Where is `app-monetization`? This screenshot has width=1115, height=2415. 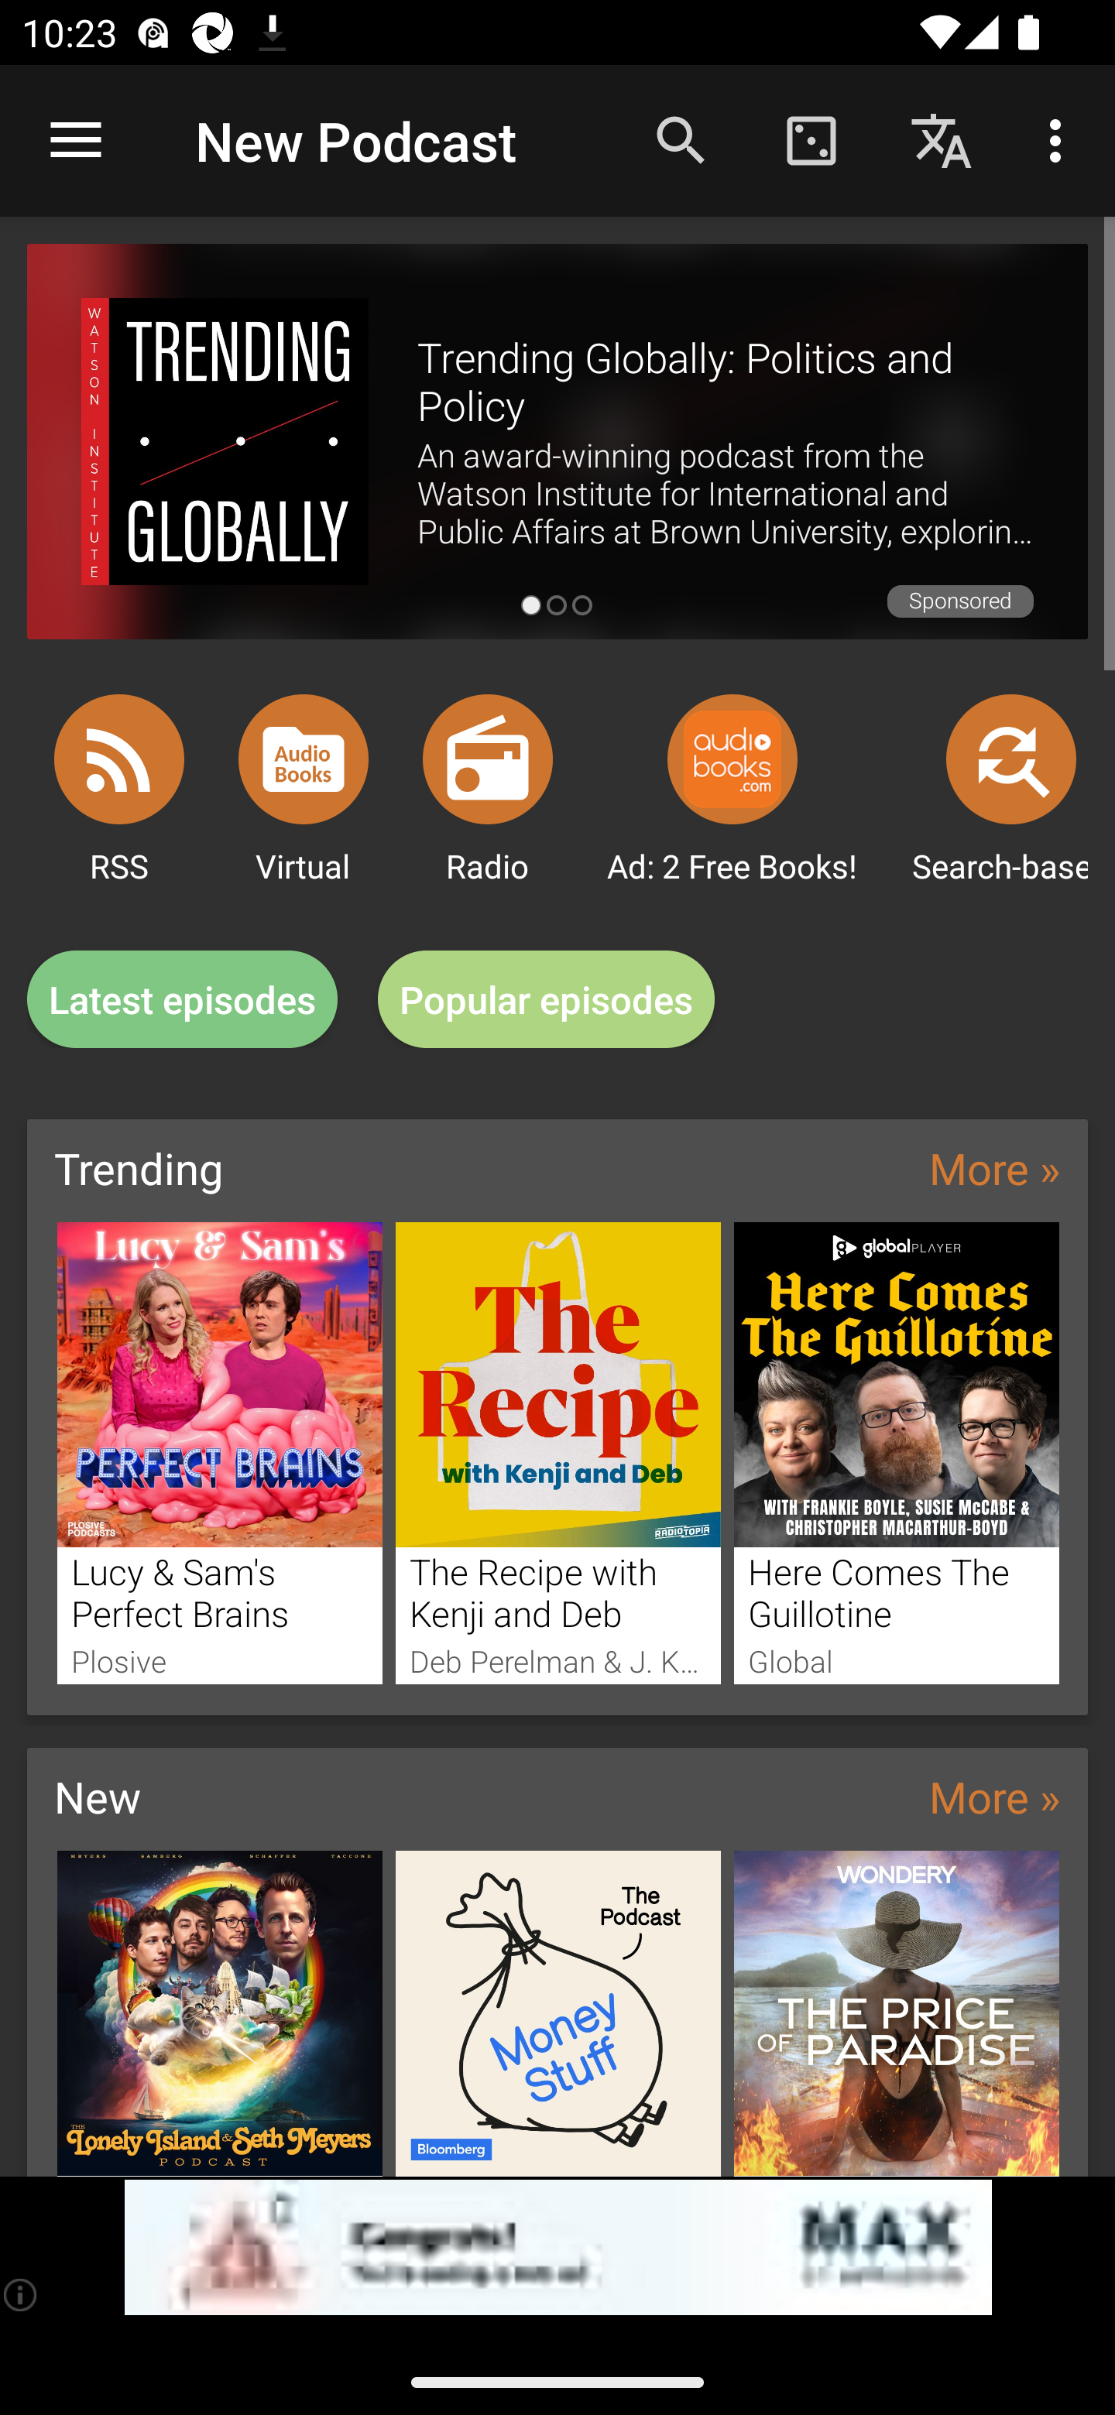
app-monetization is located at coordinates (557, 2248).